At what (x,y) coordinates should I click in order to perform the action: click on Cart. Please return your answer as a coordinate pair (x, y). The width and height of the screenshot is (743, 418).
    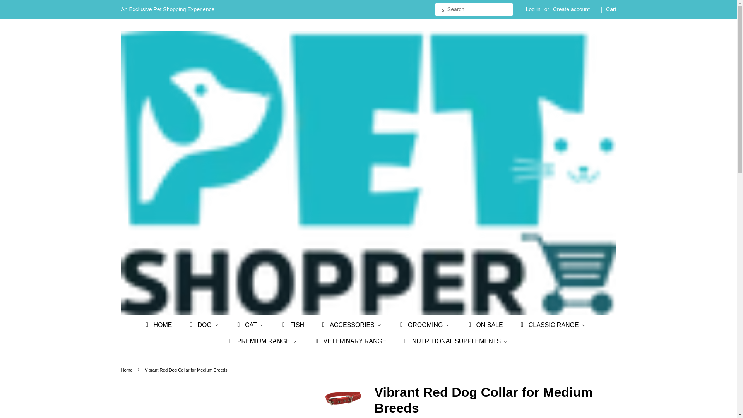
    Looking at the image, I should click on (611, 9).